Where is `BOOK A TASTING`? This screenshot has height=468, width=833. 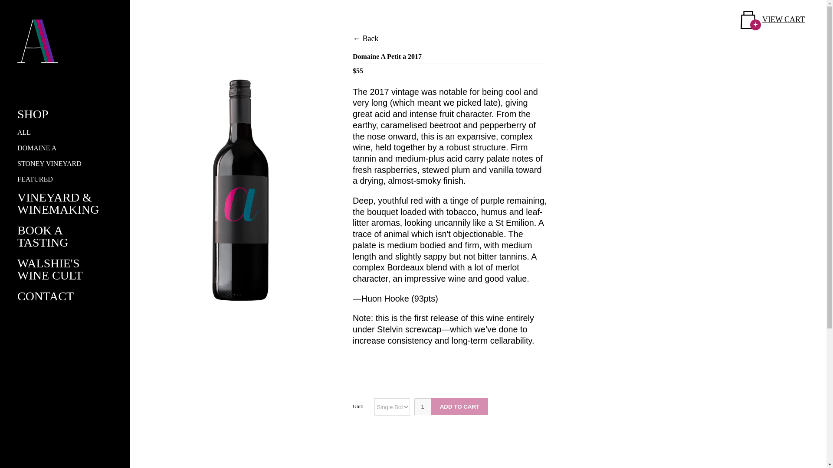
BOOK A TASTING is located at coordinates (43, 236).